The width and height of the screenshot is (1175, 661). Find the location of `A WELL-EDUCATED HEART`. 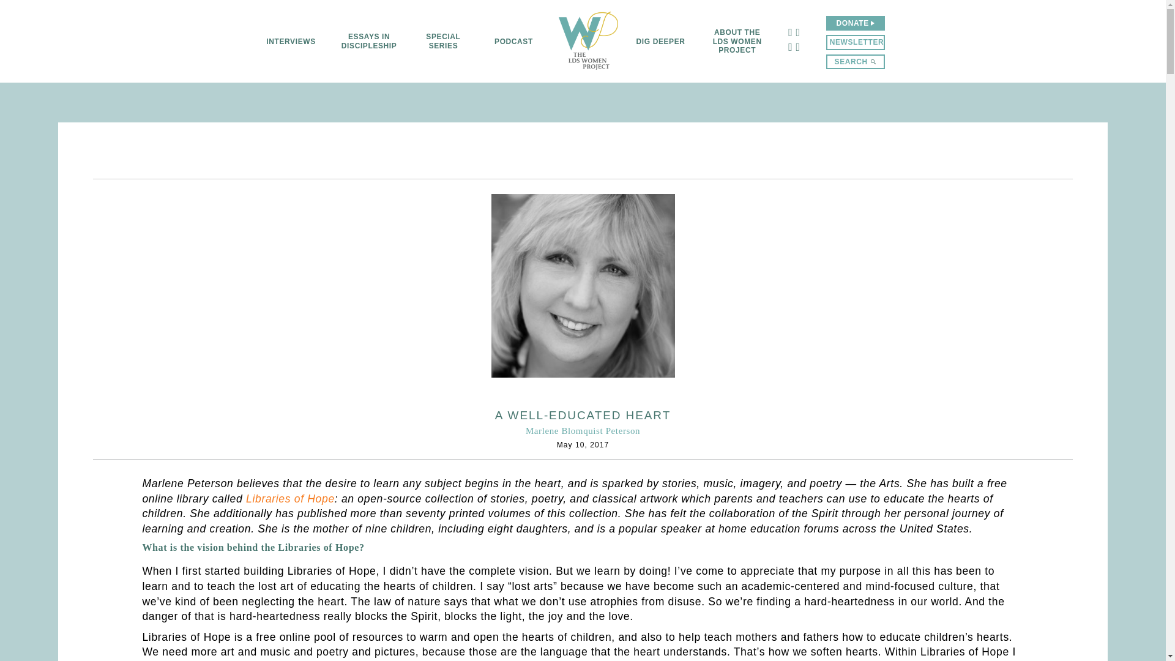

A WELL-EDUCATED HEART is located at coordinates (583, 415).